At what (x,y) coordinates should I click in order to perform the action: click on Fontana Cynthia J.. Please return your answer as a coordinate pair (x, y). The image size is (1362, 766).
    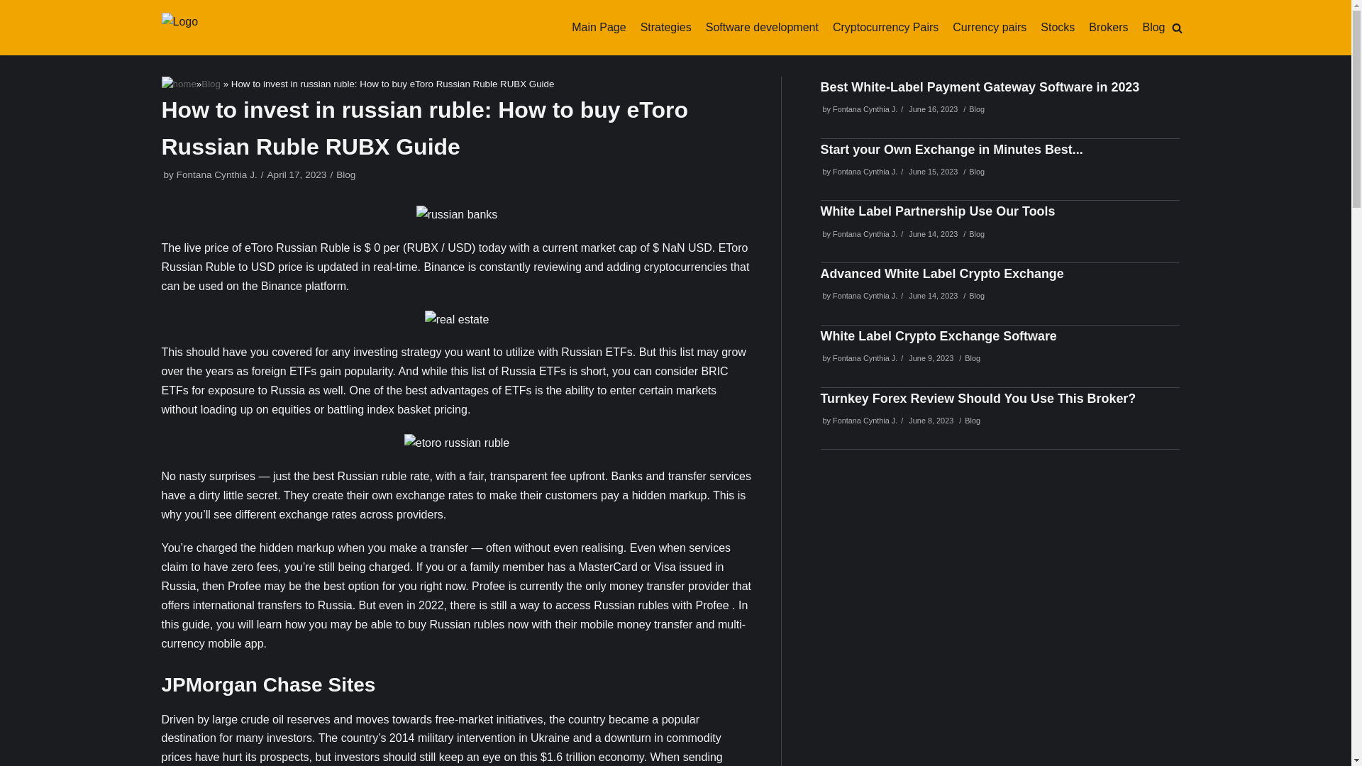
    Looking at the image, I should click on (865, 296).